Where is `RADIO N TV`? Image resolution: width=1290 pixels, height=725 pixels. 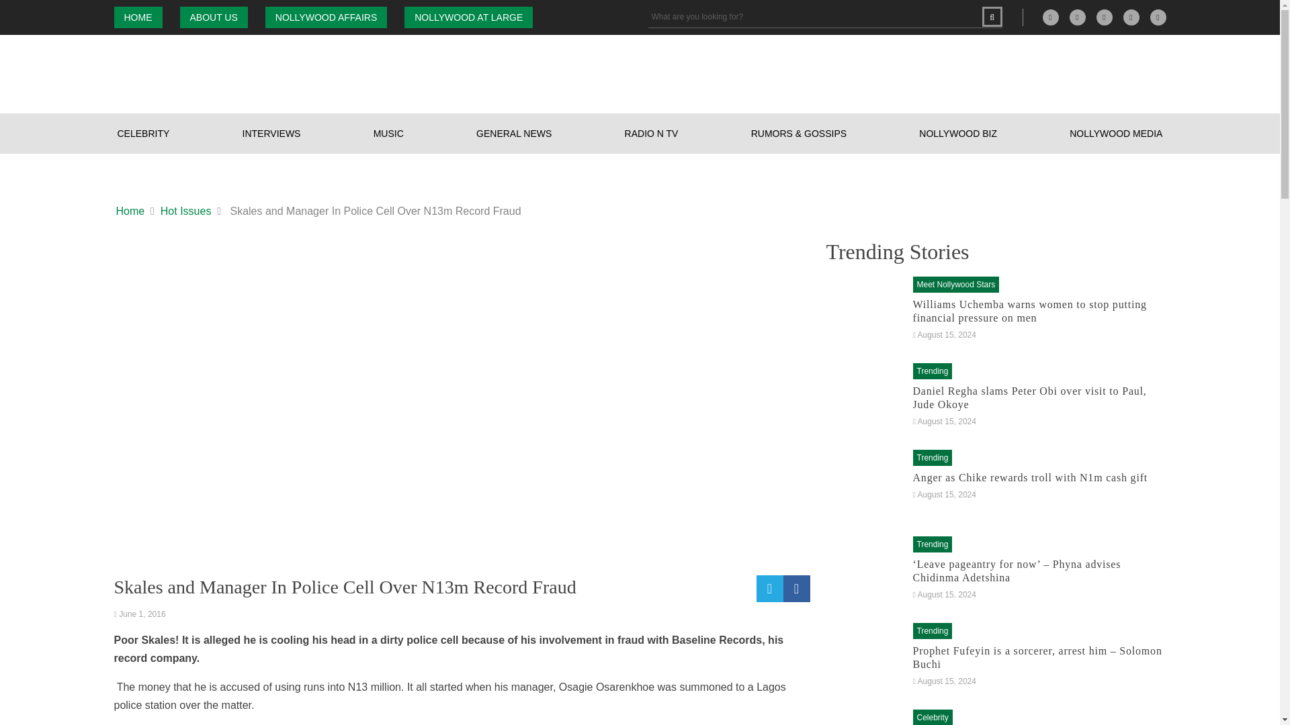
RADIO N TV is located at coordinates (652, 133).